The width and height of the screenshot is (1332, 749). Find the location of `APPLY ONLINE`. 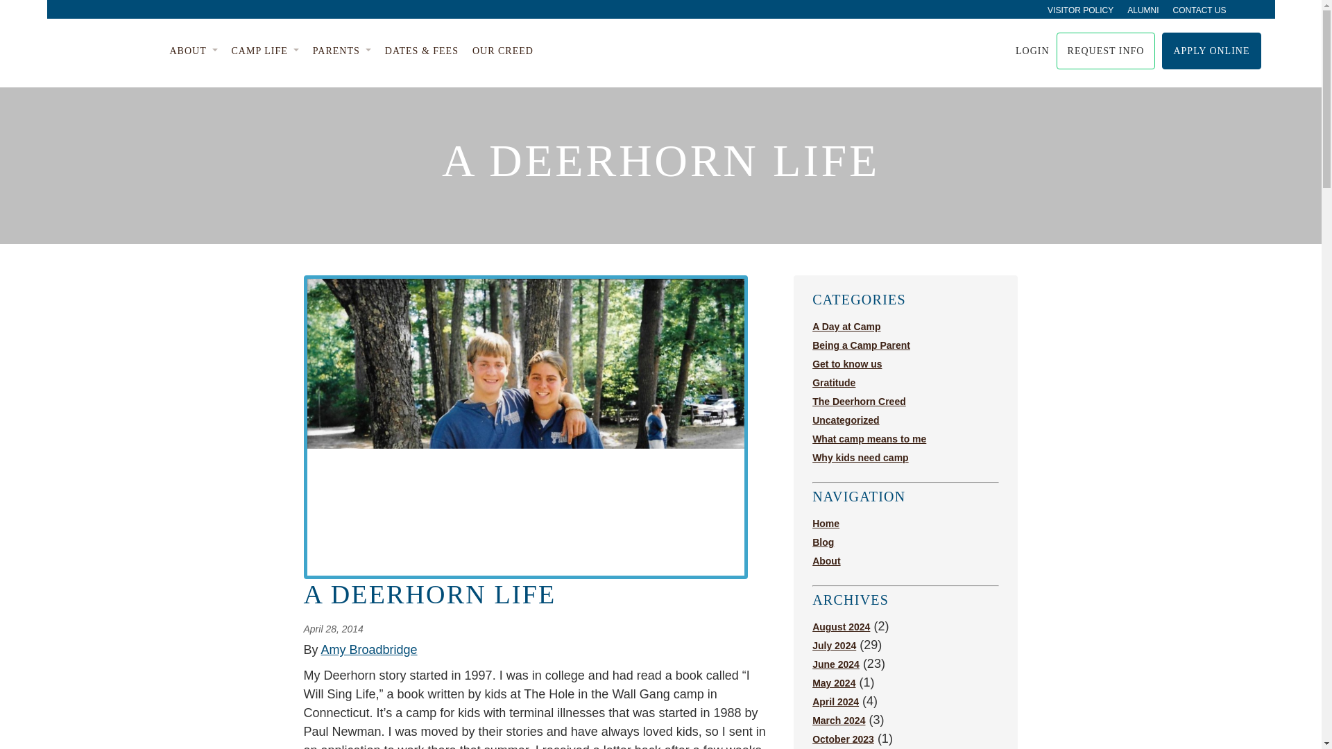

APPLY ONLINE is located at coordinates (1211, 51).